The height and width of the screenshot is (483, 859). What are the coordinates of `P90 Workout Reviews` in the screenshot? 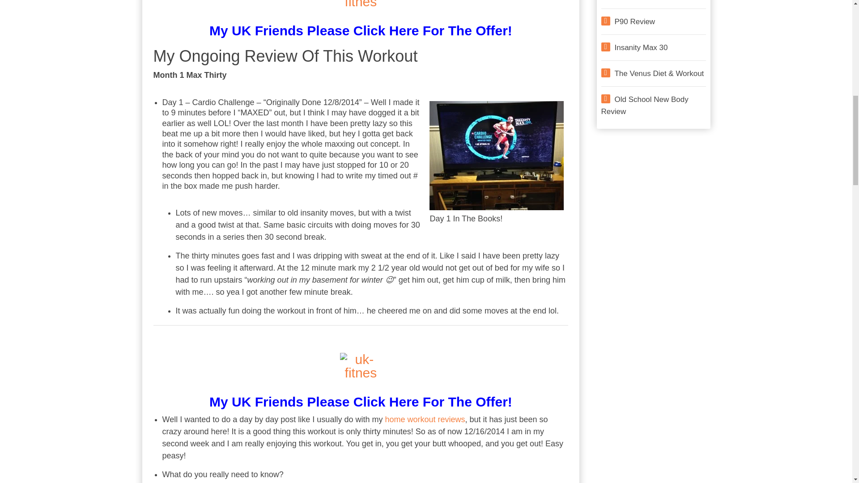 It's located at (635, 21).